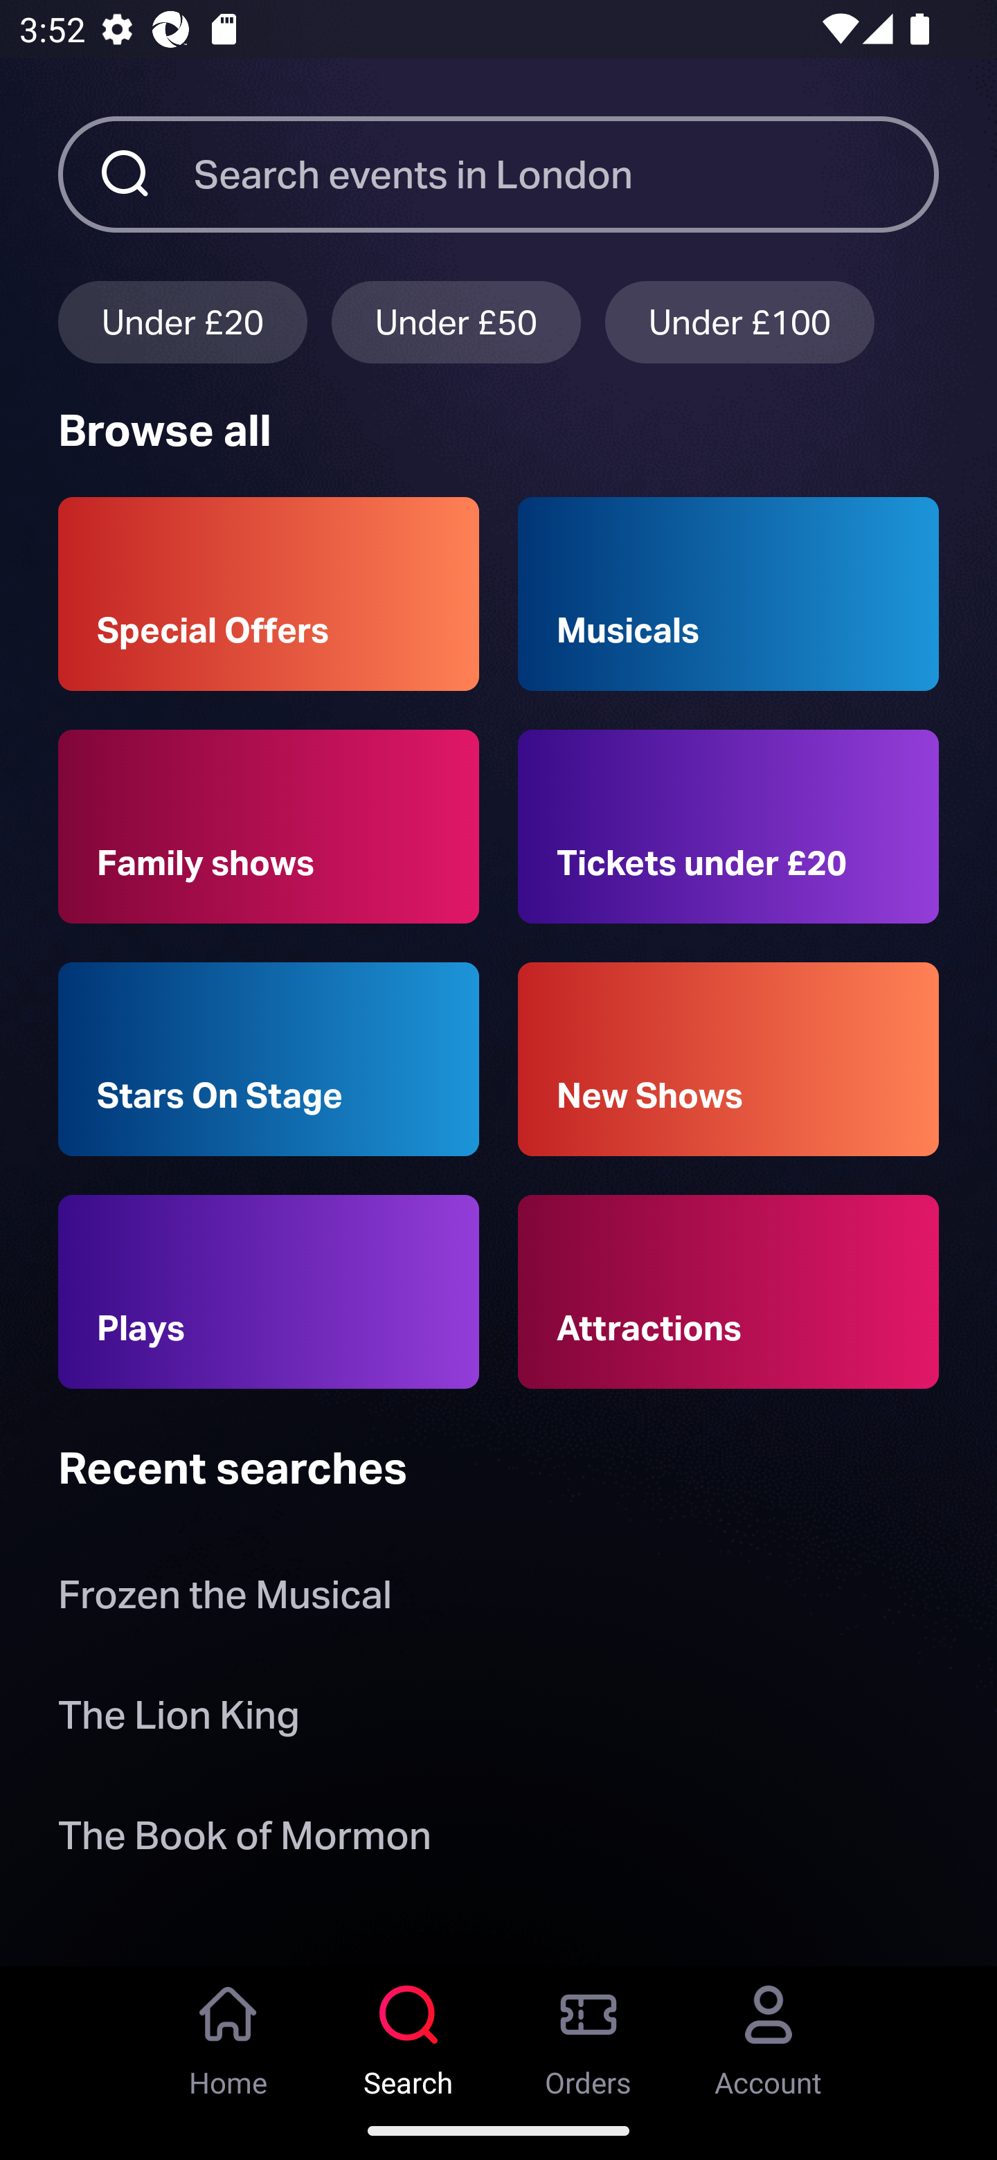 The width and height of the screenshot is (997, 2160). Describe the element at coordinates (269, 594) in the screenshot. I see `Special Offers` at that location.